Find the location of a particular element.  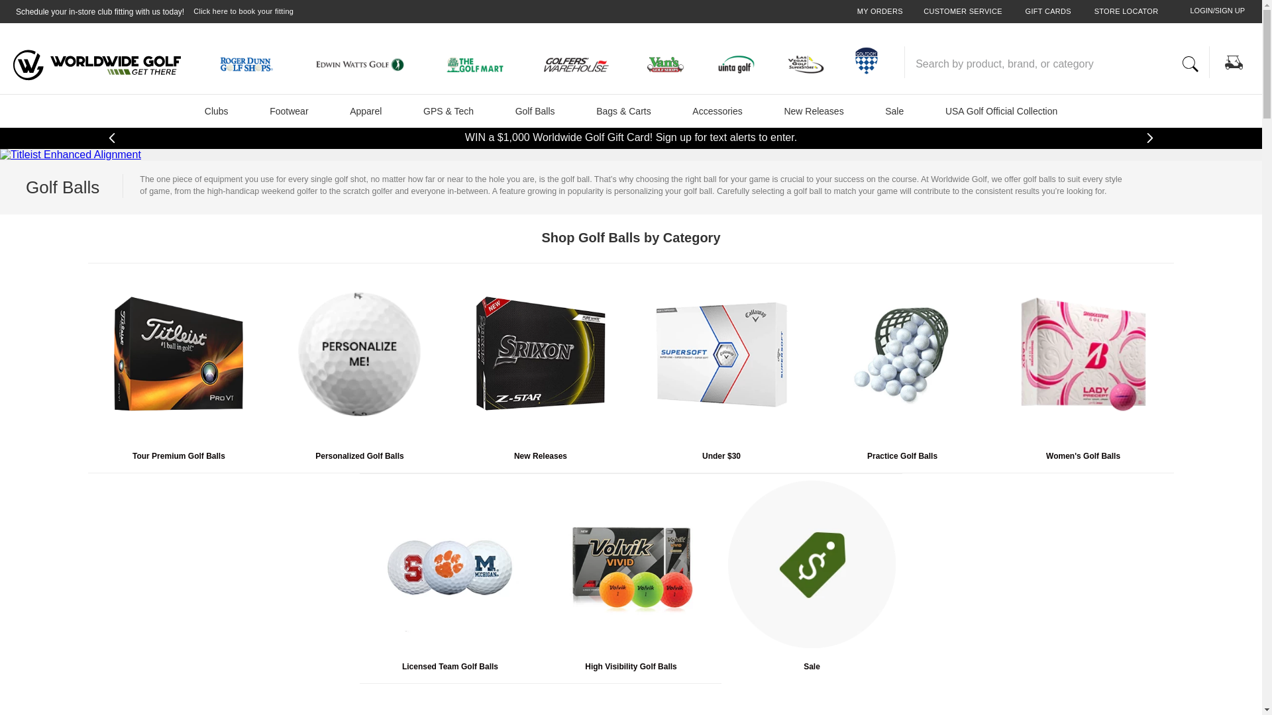

Click here to book your fitting is located at coordinates (243, 12).